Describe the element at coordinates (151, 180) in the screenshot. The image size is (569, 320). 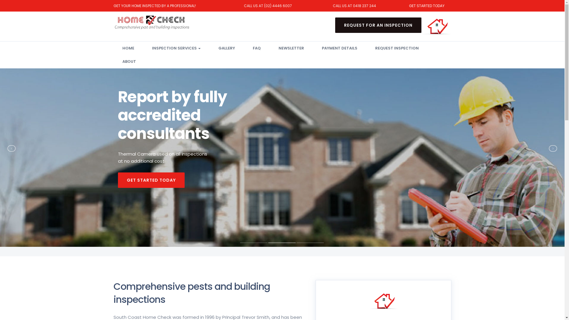
I see `GET STARTED TODAY` at that location.